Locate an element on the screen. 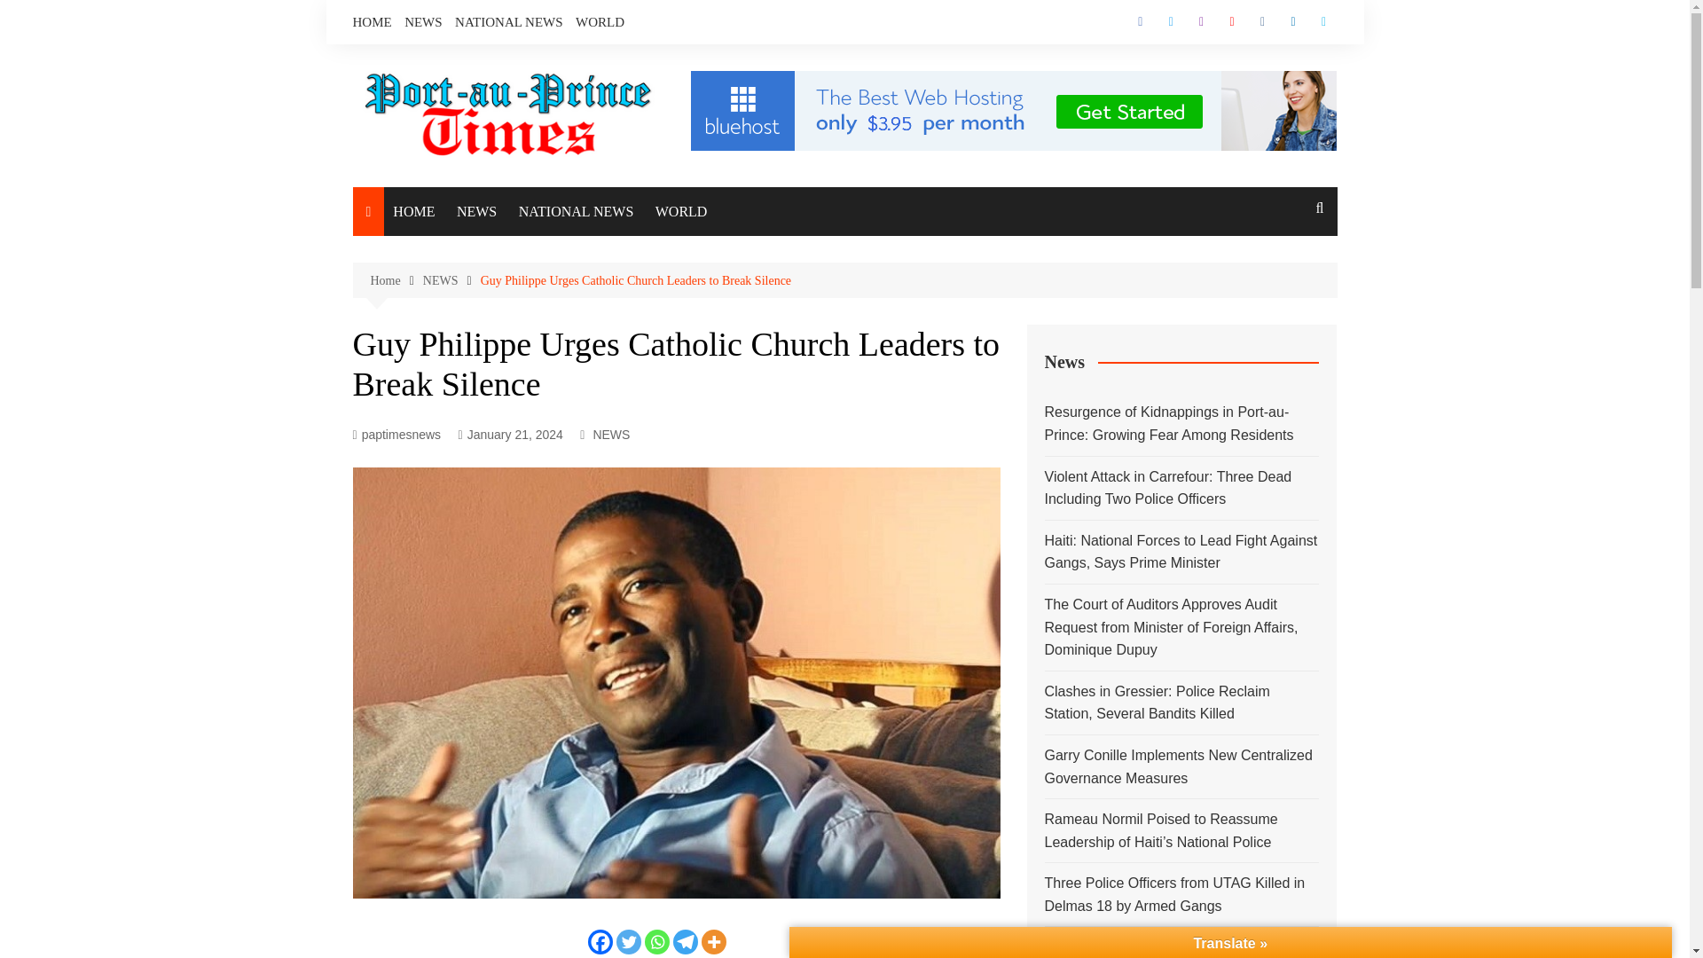  Twitter is located at coordinates (1171, 21).